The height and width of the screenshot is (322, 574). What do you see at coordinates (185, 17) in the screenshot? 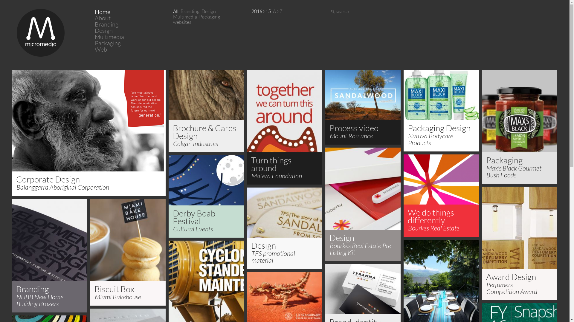
I see `Multimedia` at bounding box center [185, 17].